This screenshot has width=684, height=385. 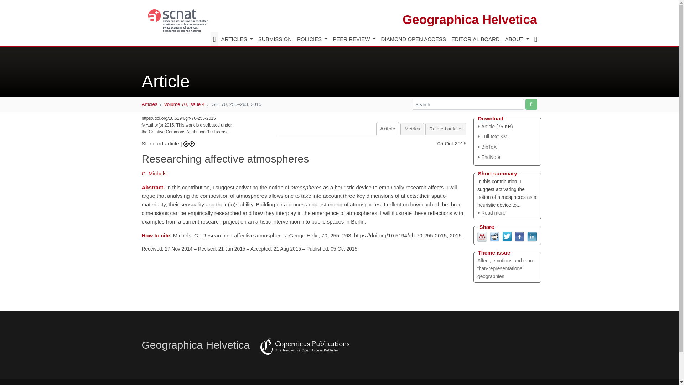 What do you see at coordinates (531, 104) in the screenshot?
I see `Start site search` at bounding box center [531, 104].